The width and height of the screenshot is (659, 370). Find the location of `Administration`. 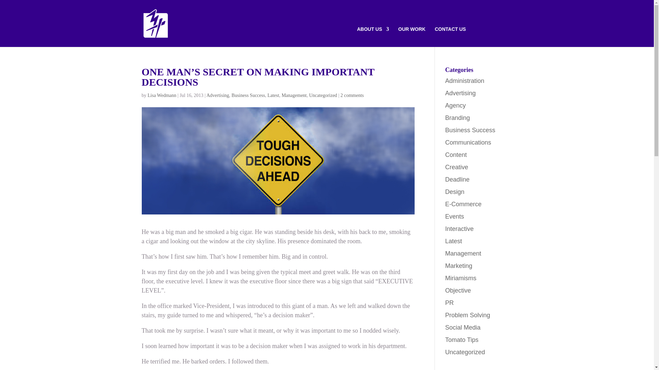

Administration is located at coordinates (465, 81).